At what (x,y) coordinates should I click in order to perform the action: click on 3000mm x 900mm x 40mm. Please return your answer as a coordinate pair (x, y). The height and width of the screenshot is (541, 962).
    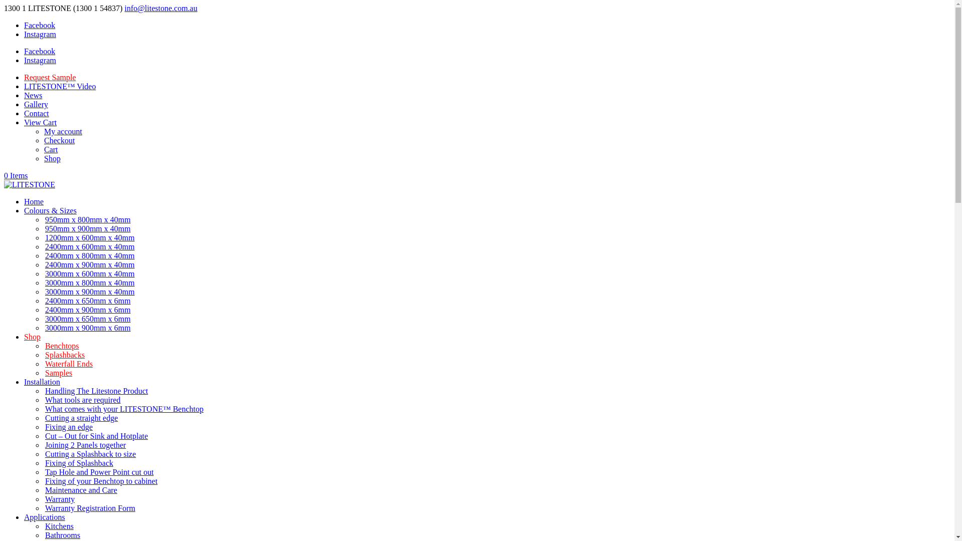
    Looking at the image, I should click on (90, 292).